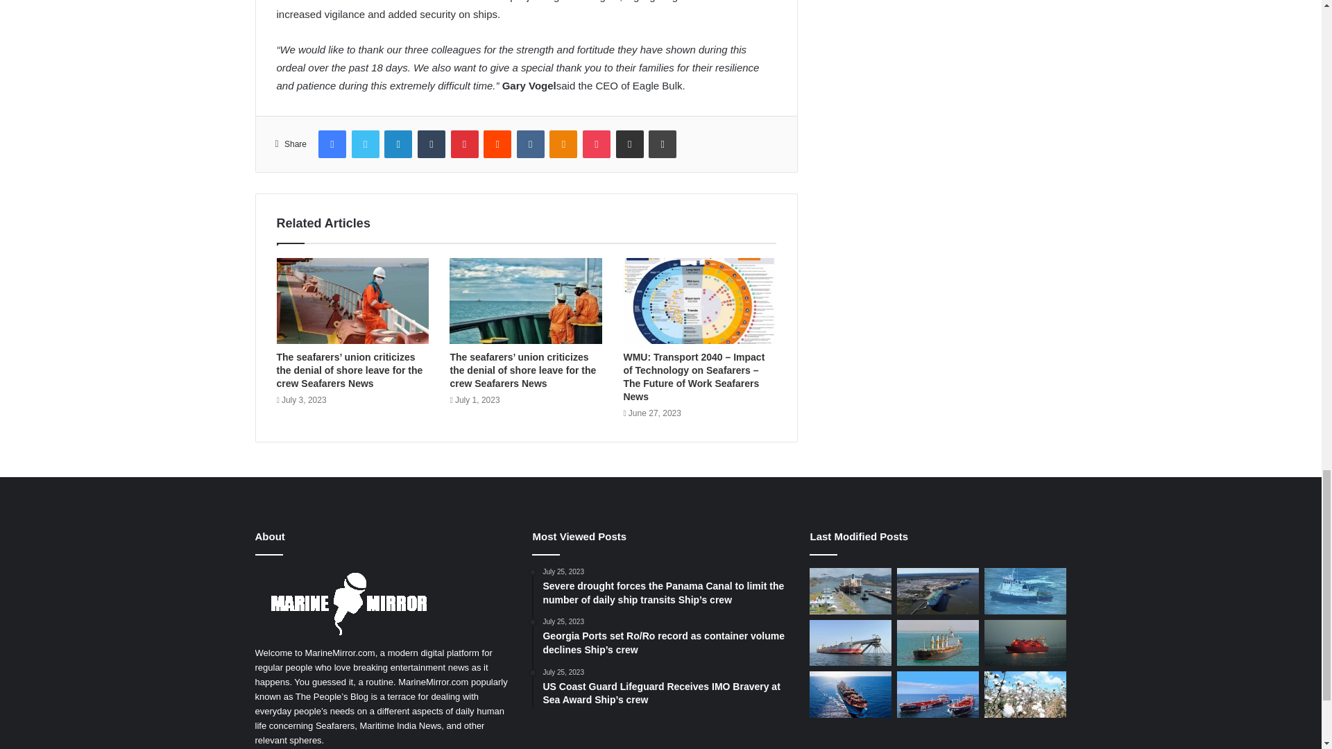  What do you see at coordinates (663, 144) in the screenshot?
I see `Print` at bounding box center [663, 144].